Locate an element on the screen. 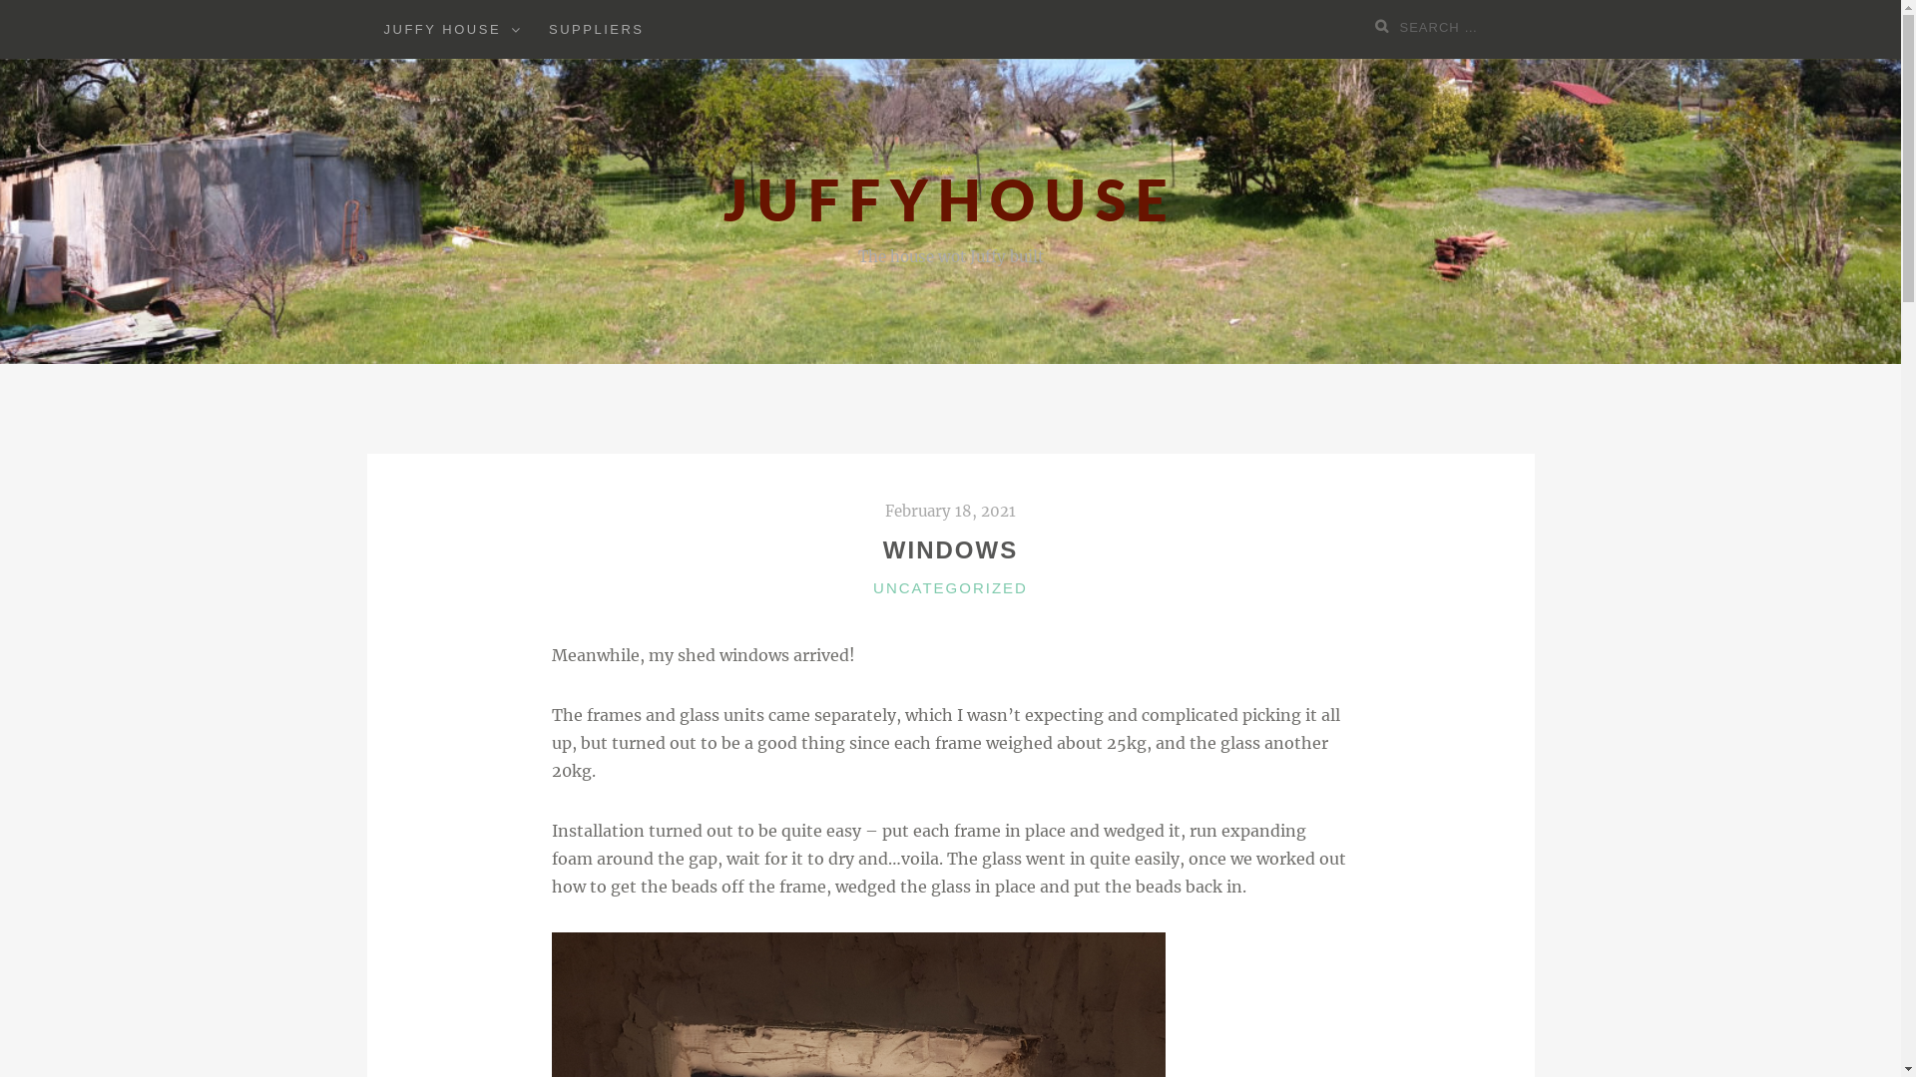 Image resolution: width=1916 pixels, height=1077 pixels. UNCATEGORIZED is located at coordinates (950, 586).